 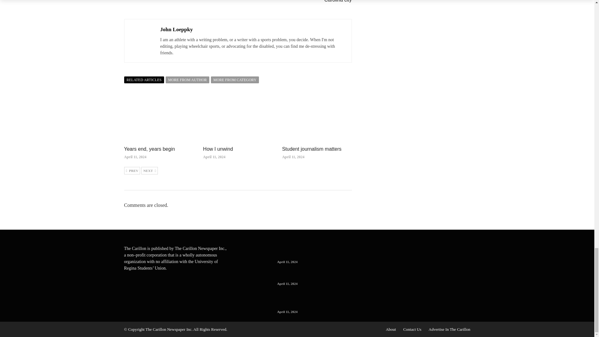 I want to click on Next, so click(x=150, y=170).